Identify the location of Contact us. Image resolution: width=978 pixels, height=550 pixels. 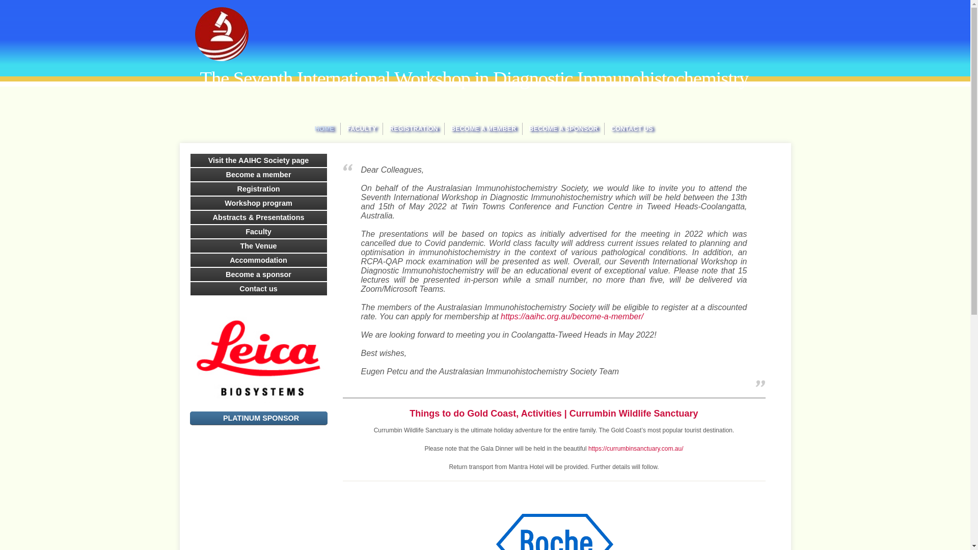
(259, 289).